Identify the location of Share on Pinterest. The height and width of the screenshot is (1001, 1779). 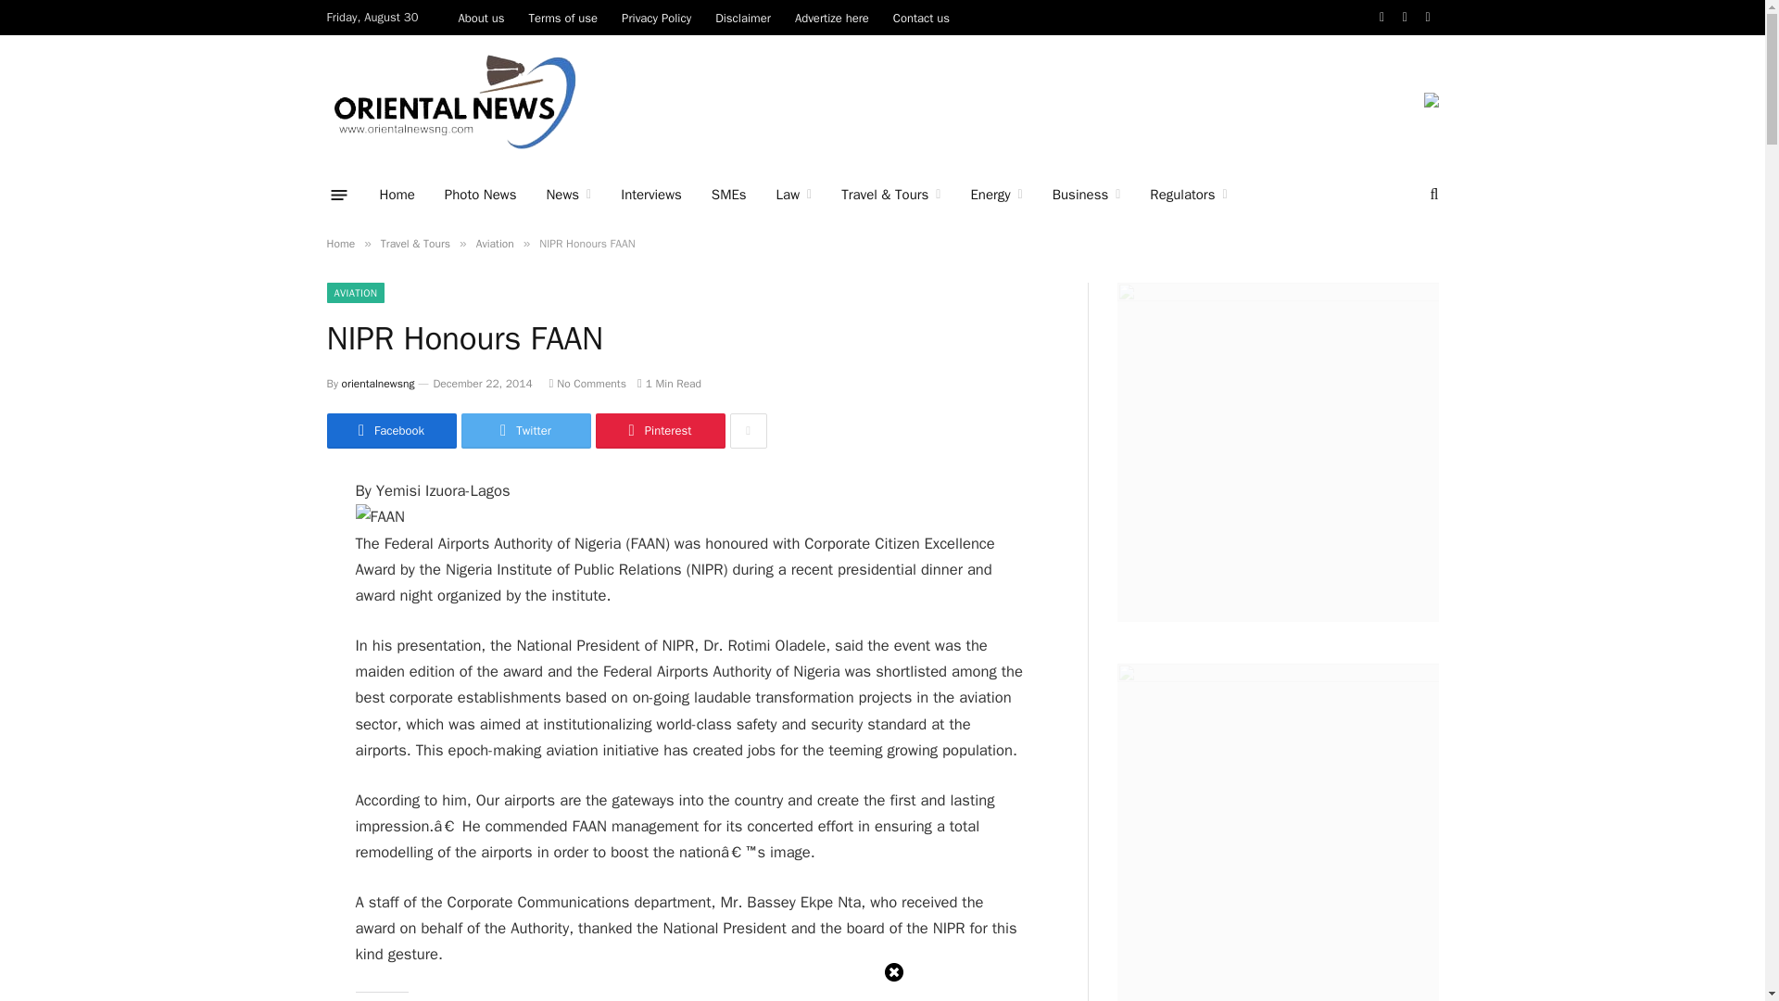
(659, 430).